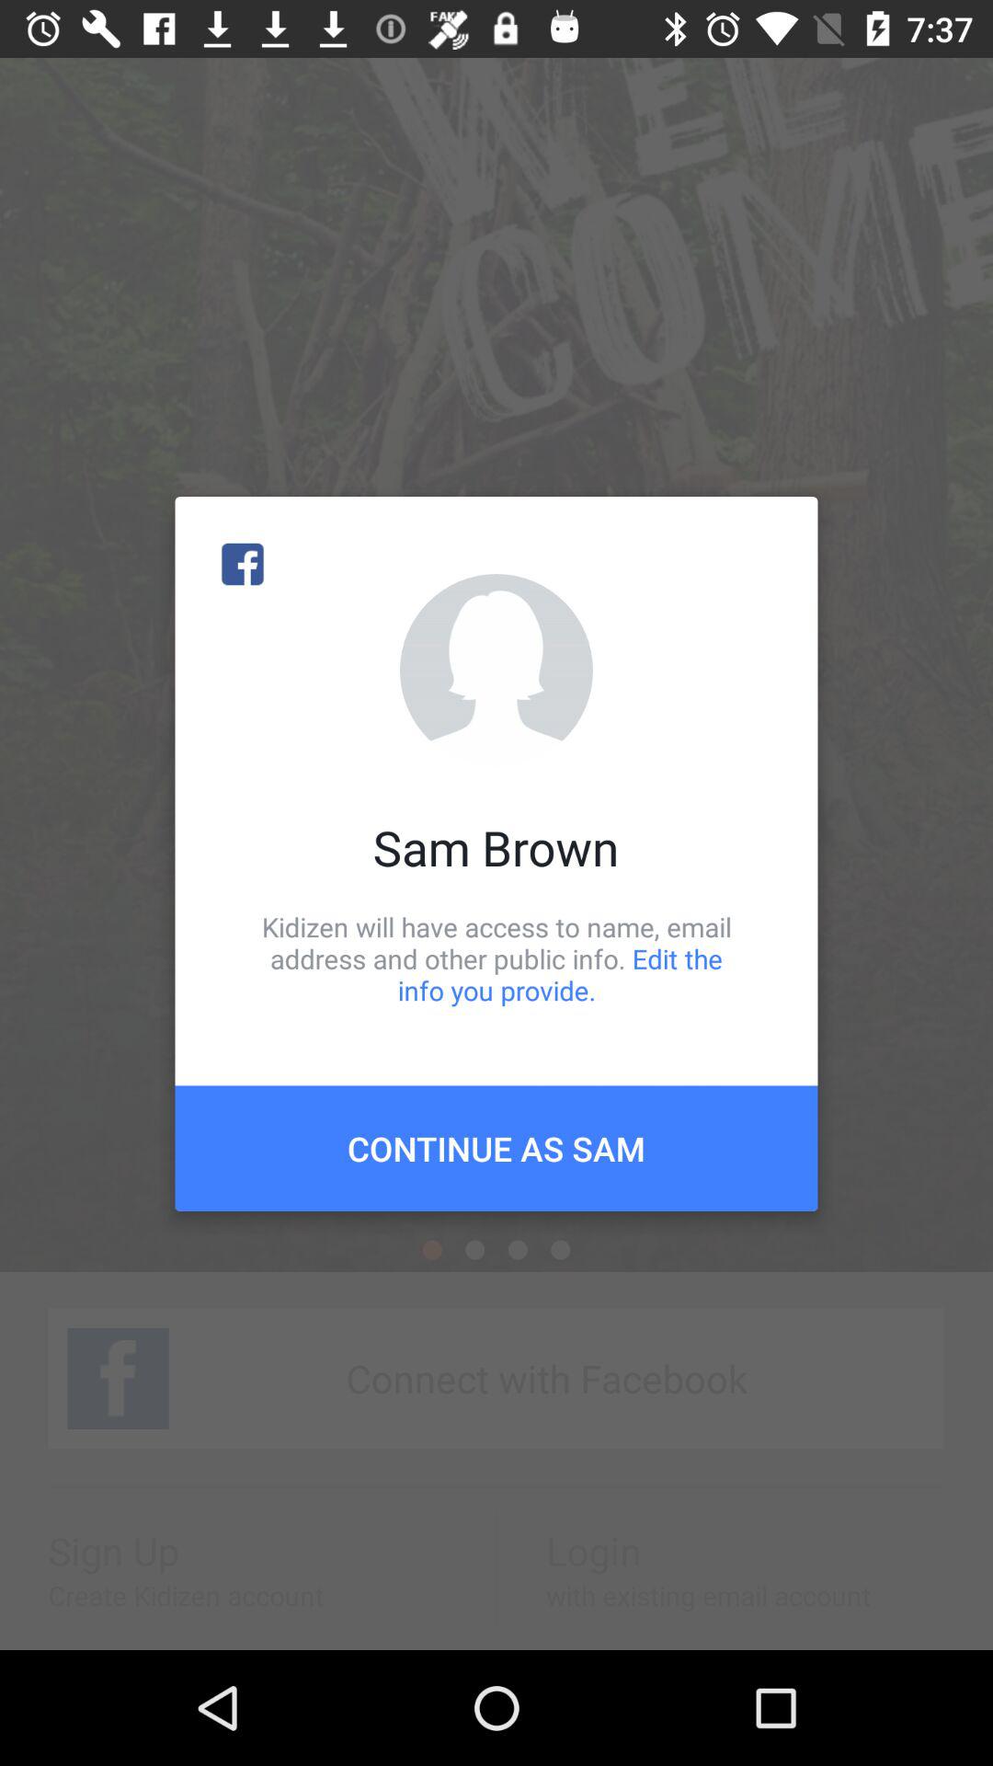 Image resolution: width=993 pixels, height=1766 pixels. I want to click on open icon below kidizen will have item, so click(496, 1148).